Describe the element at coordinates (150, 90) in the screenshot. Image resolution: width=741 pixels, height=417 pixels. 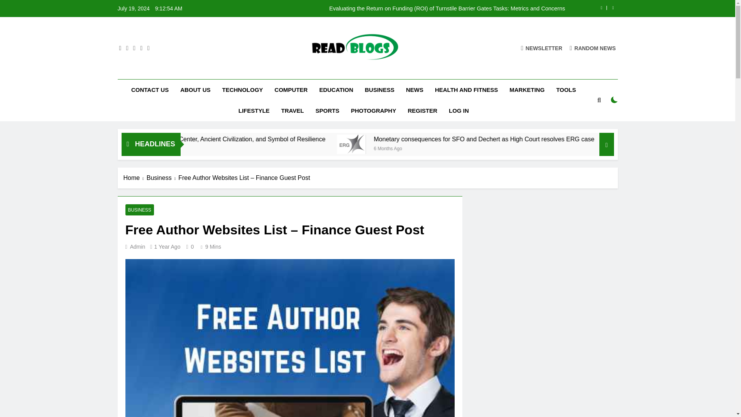
I see `CONTACT US` at that location.